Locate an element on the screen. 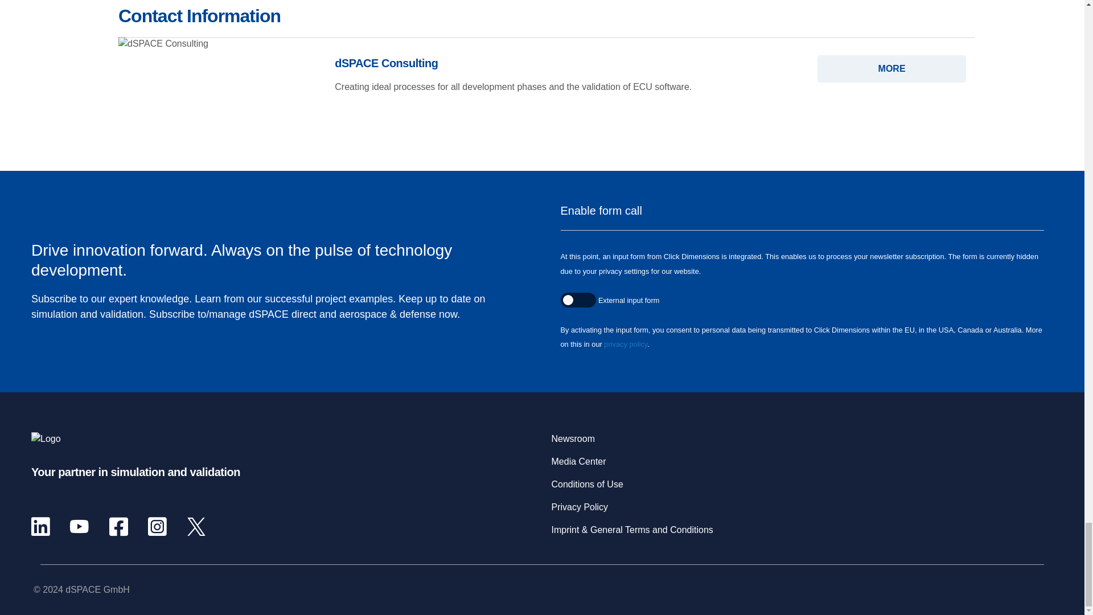 The width and height of the screenshot is (1093, 615). privacy policy is located at coordinates (625, 344).